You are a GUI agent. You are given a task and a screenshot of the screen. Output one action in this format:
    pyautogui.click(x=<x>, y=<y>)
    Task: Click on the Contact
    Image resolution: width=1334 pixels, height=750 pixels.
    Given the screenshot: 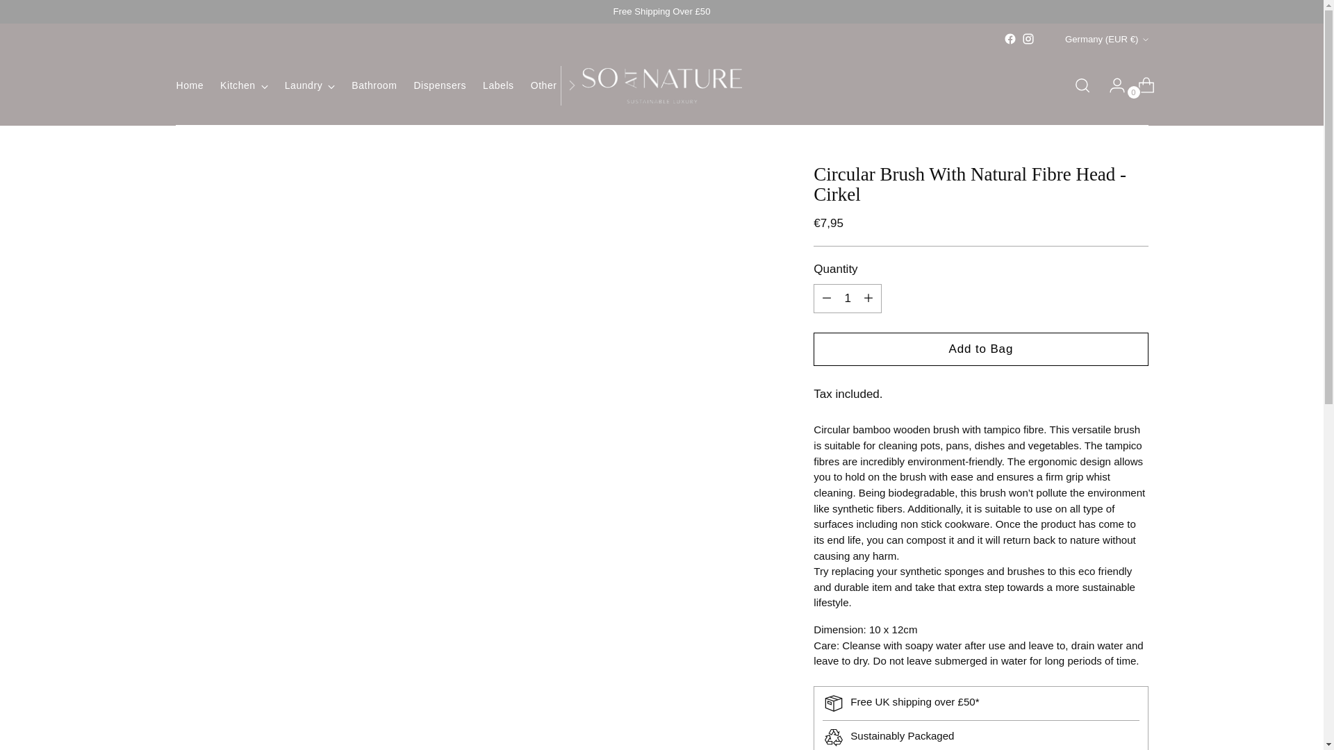 What is the action you would take?
    pyautogui.click(x=719, y=85)
    